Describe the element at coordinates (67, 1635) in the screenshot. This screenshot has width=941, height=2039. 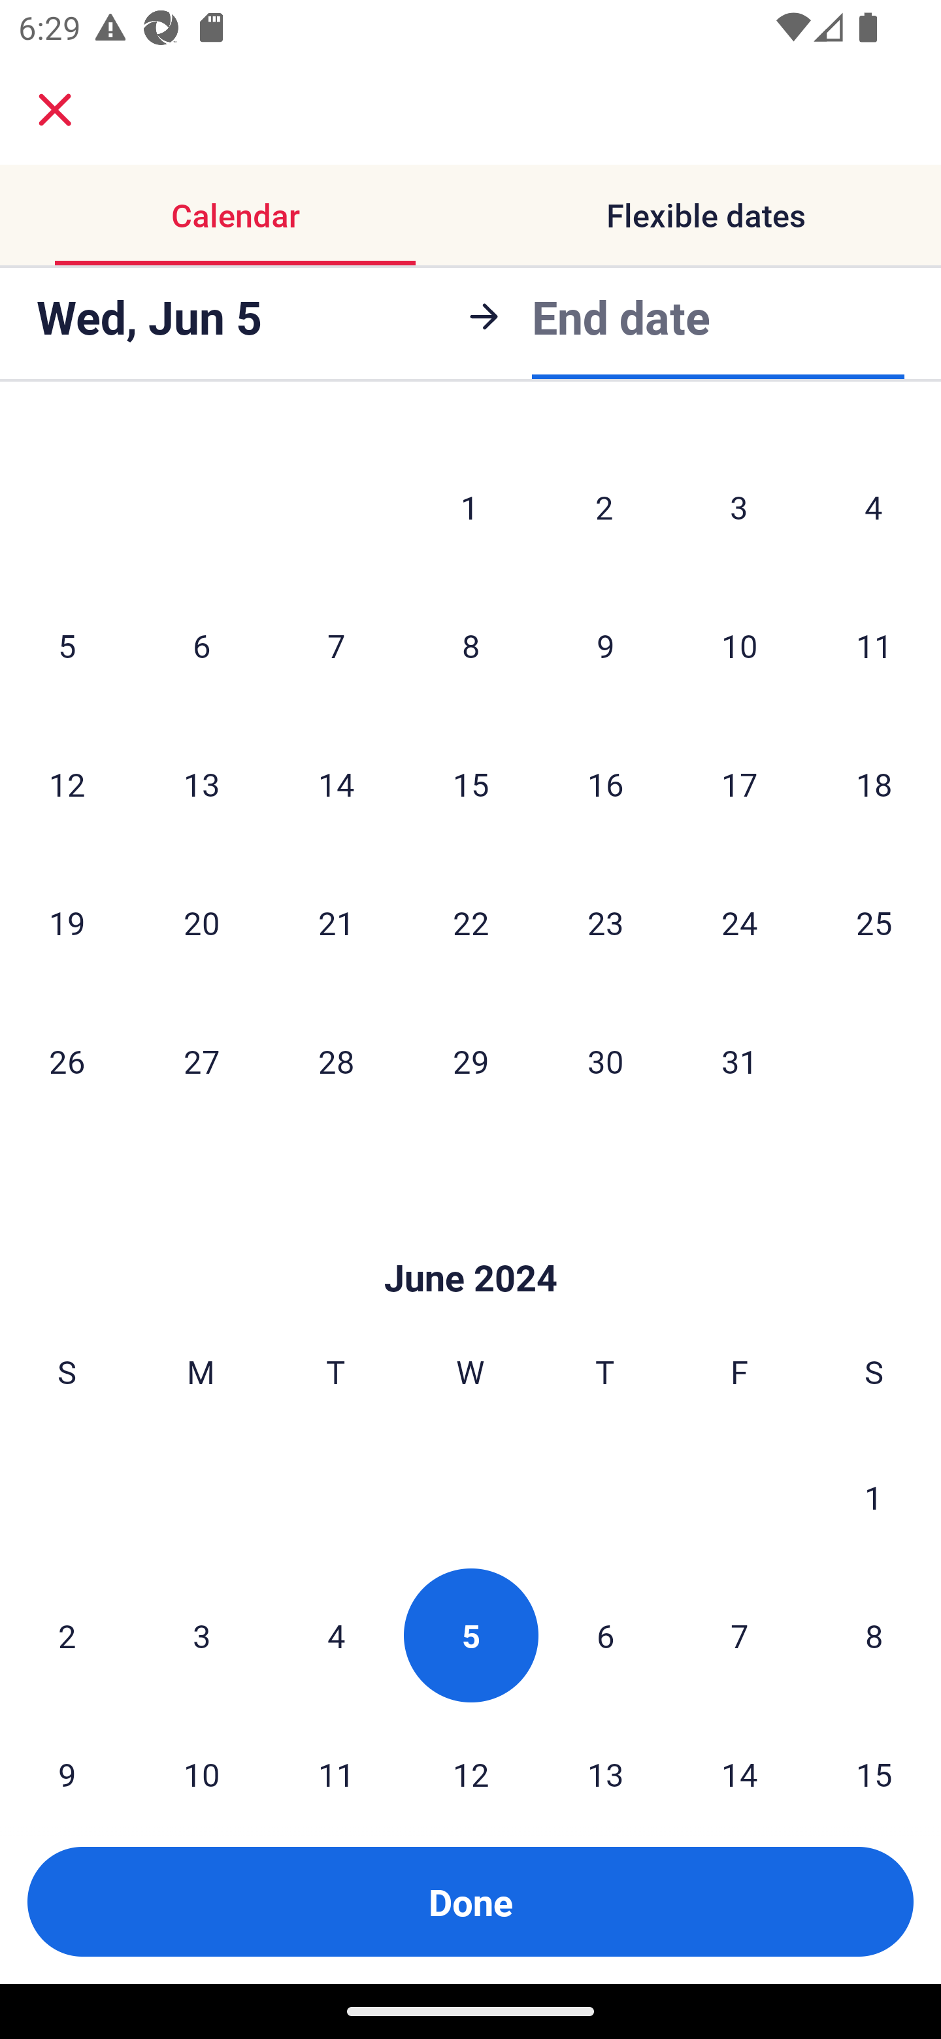
I see `2 Sunday, June 2, 2024` at that location.